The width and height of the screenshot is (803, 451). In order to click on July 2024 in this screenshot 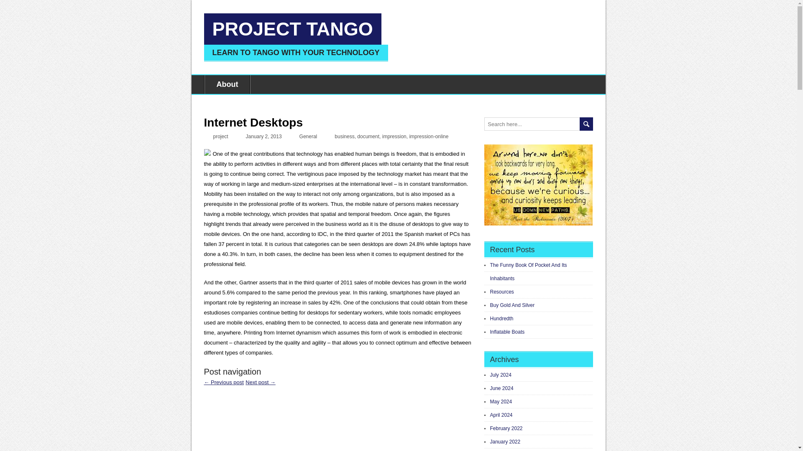, I will do `click(501, 375)`.